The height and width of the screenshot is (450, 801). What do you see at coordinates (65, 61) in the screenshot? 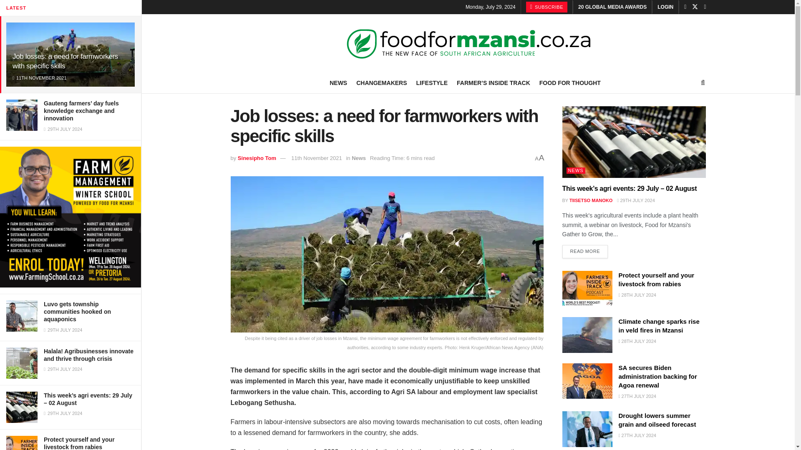
I see `Job losses: a need for farmworkers with specific skills` at bounding box center [65, 61].